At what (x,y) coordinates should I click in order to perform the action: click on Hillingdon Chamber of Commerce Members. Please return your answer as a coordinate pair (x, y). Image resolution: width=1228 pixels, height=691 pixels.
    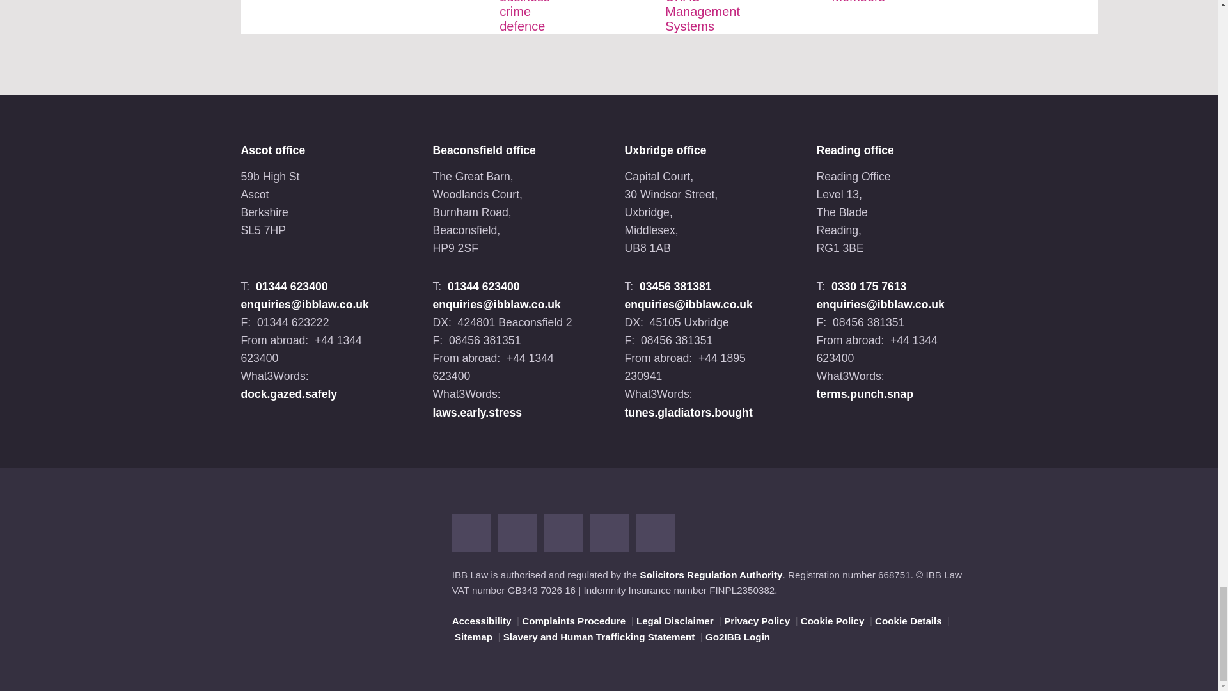
    Looking at the image, I should click on (862, 2).